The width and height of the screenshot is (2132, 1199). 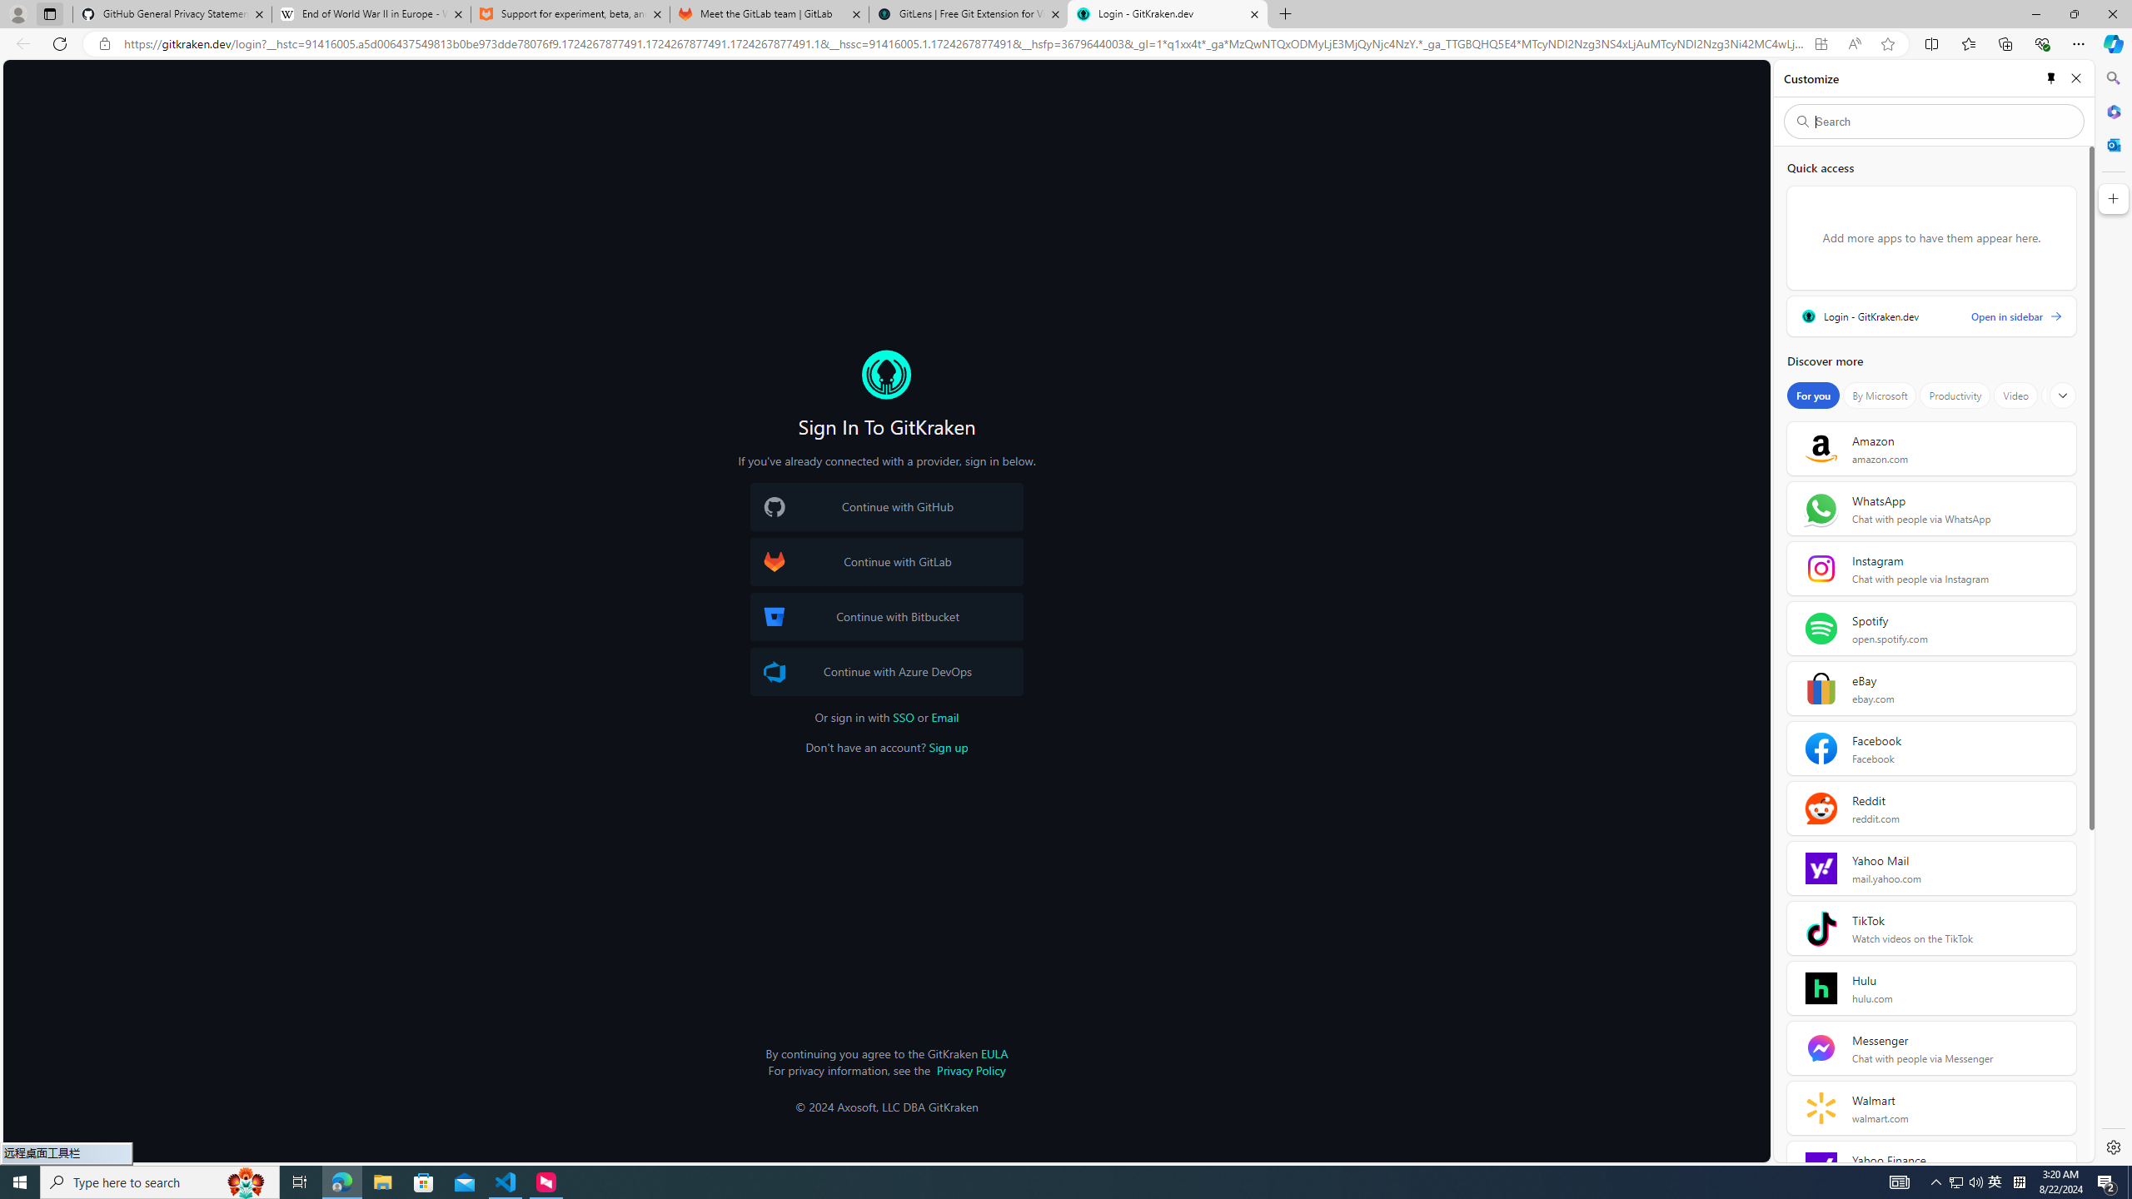 What do you see at coordinates (886, 562) in the screenshot?
I see `GitLab Logo Continue with GitLab` at bounding box center [886, 562].